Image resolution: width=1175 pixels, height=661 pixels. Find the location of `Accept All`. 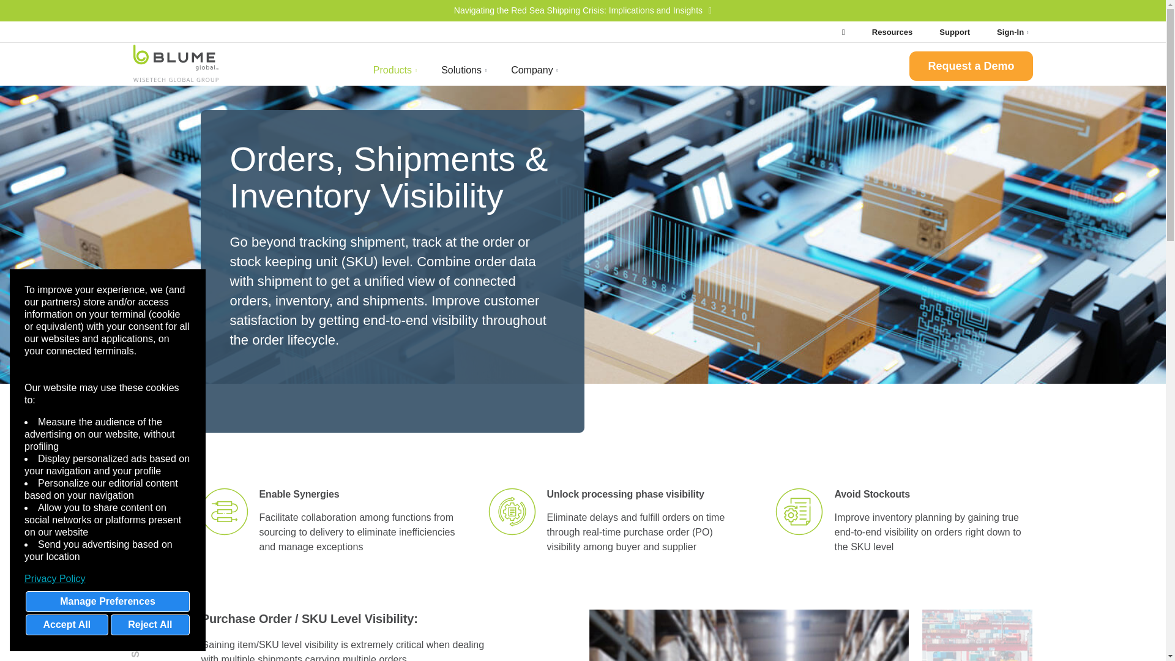

Accept All is located at coordinates (67, 624).